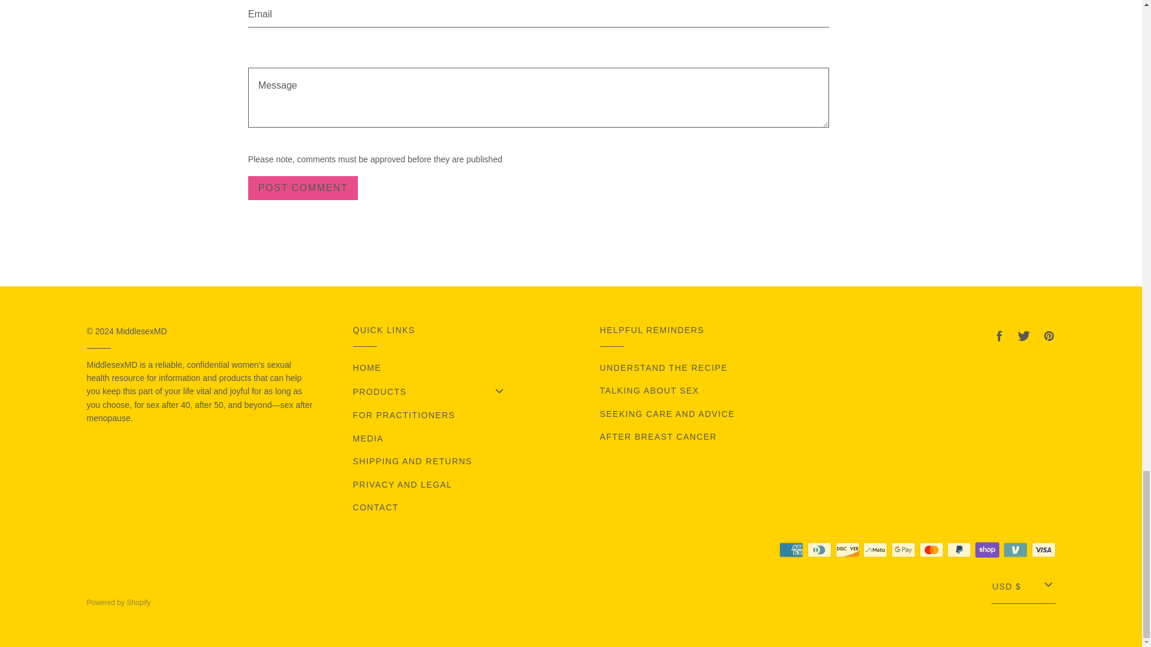  Describe the element at coordinates (903, 550) in the screenshot. I see `Google Pay` at that location.